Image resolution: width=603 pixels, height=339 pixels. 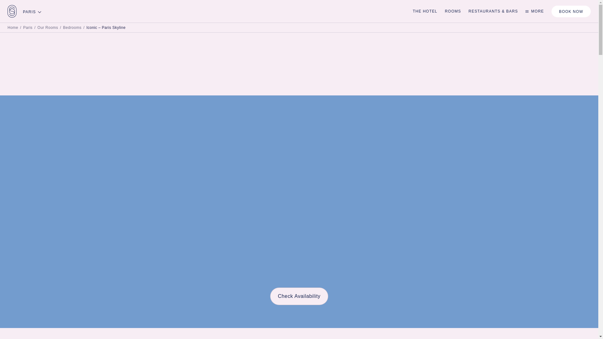 I want to click on MORE, so click(x=535, y=11).